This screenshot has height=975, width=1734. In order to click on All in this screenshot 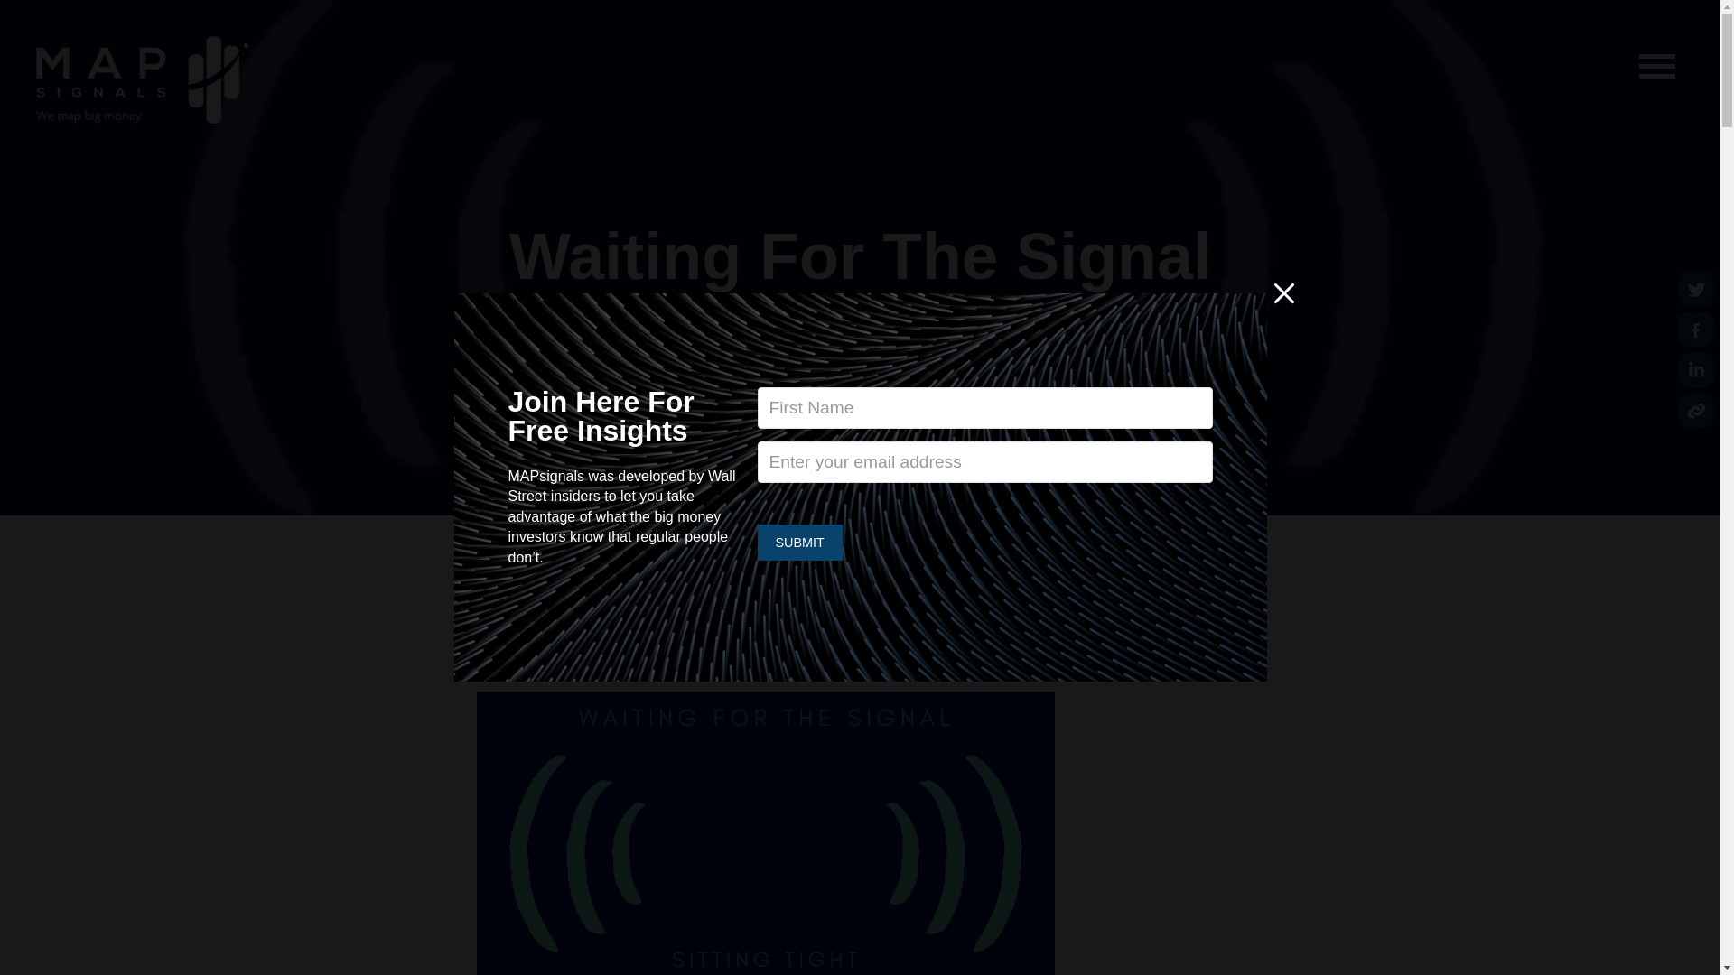, I will do `click(878, 341)`.